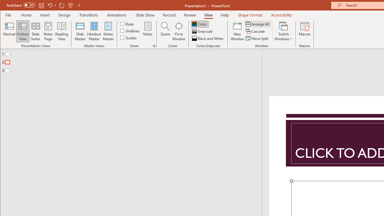  I want to click on Black and White, so click(208, 38).